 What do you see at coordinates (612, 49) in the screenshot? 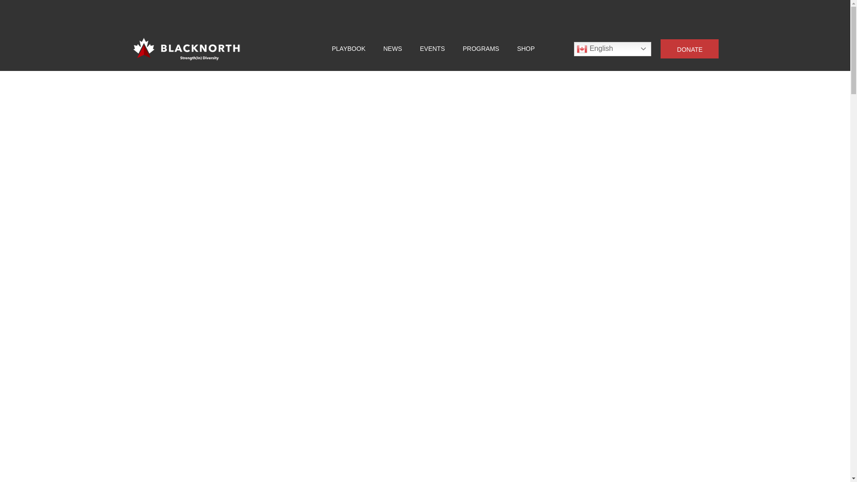
I see `English` at bounding box center [612, 49].